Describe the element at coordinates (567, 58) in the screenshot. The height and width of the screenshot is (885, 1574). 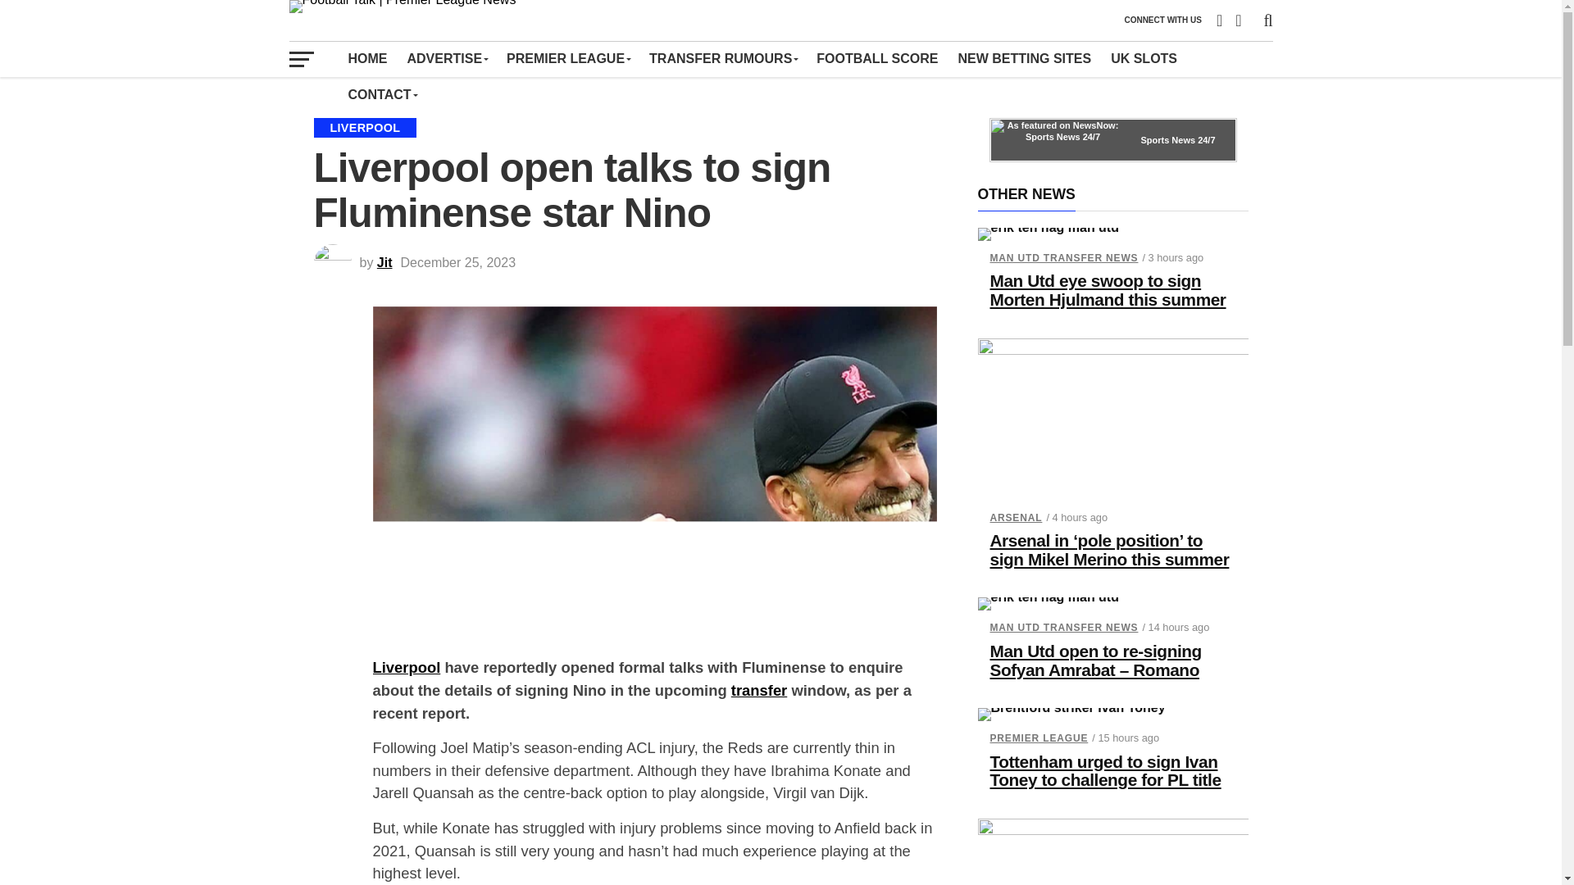
I see `PREMIER LEAGUE` at that location.